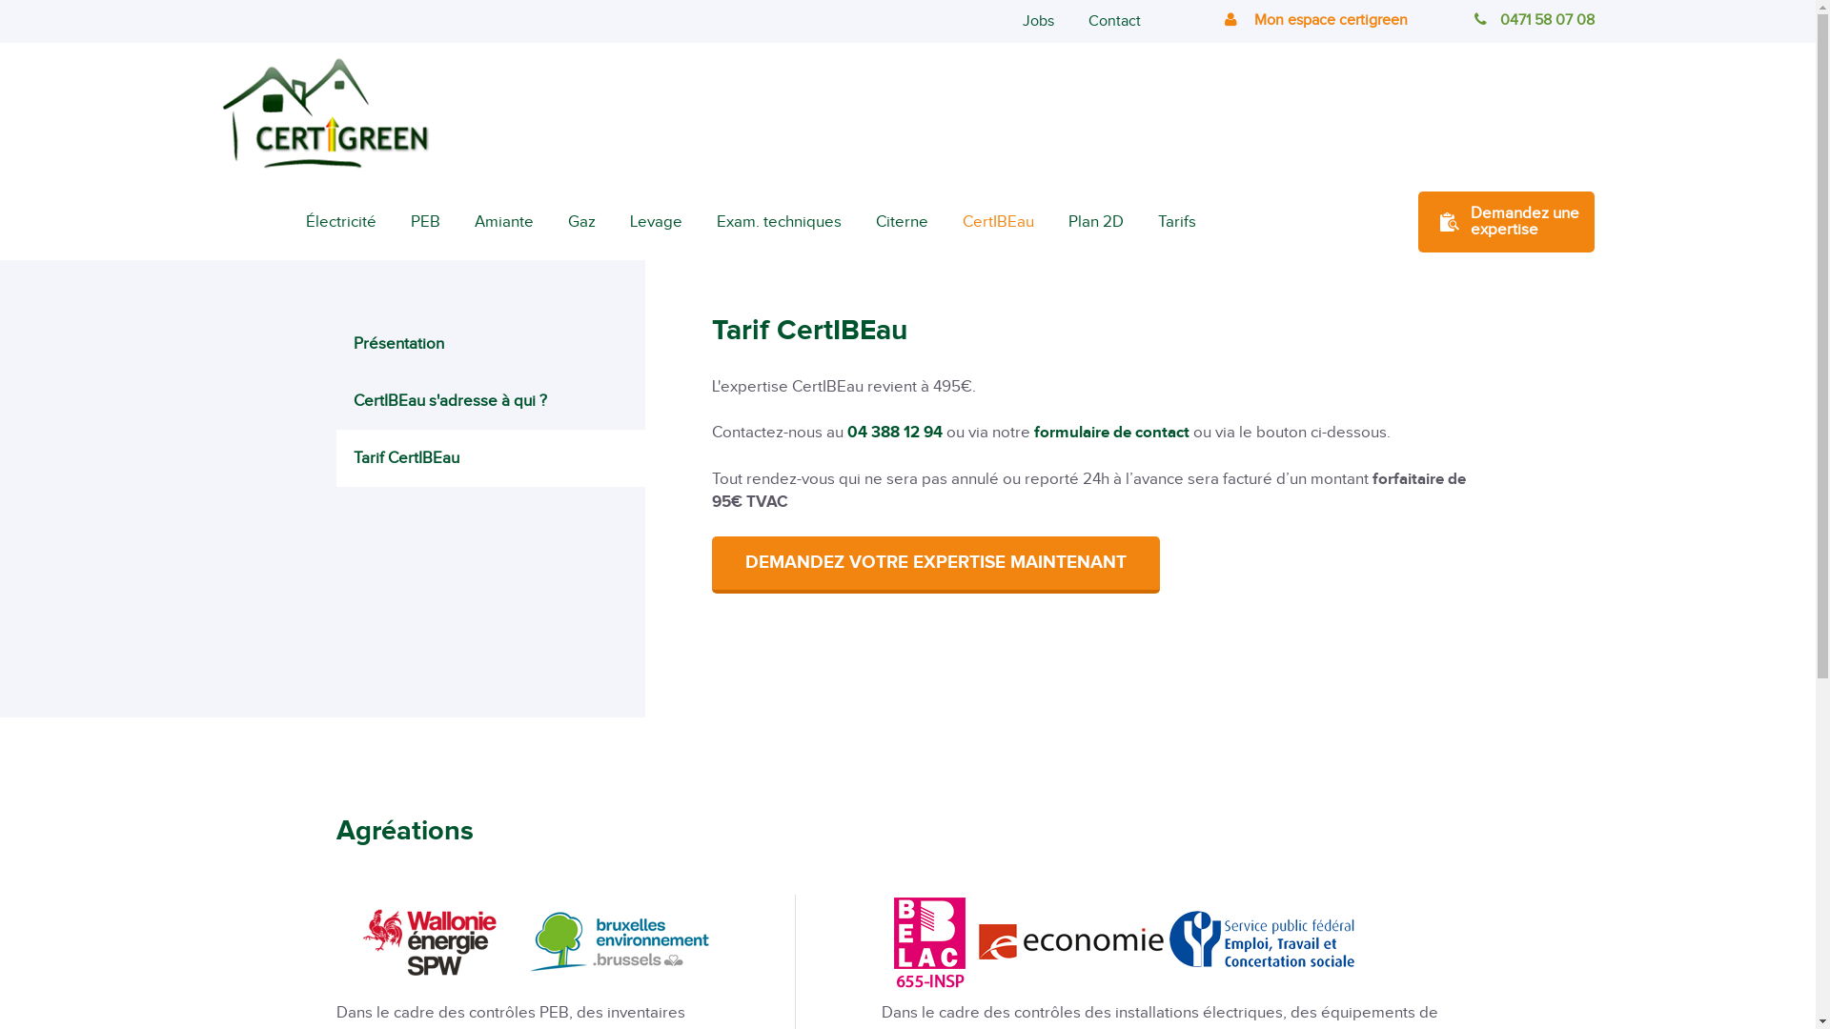 The image size is (1830, 1029). What do you see at coordinates (581, 222) in the screenshot?
I see `Gaz` at bounding box center [581, 222].